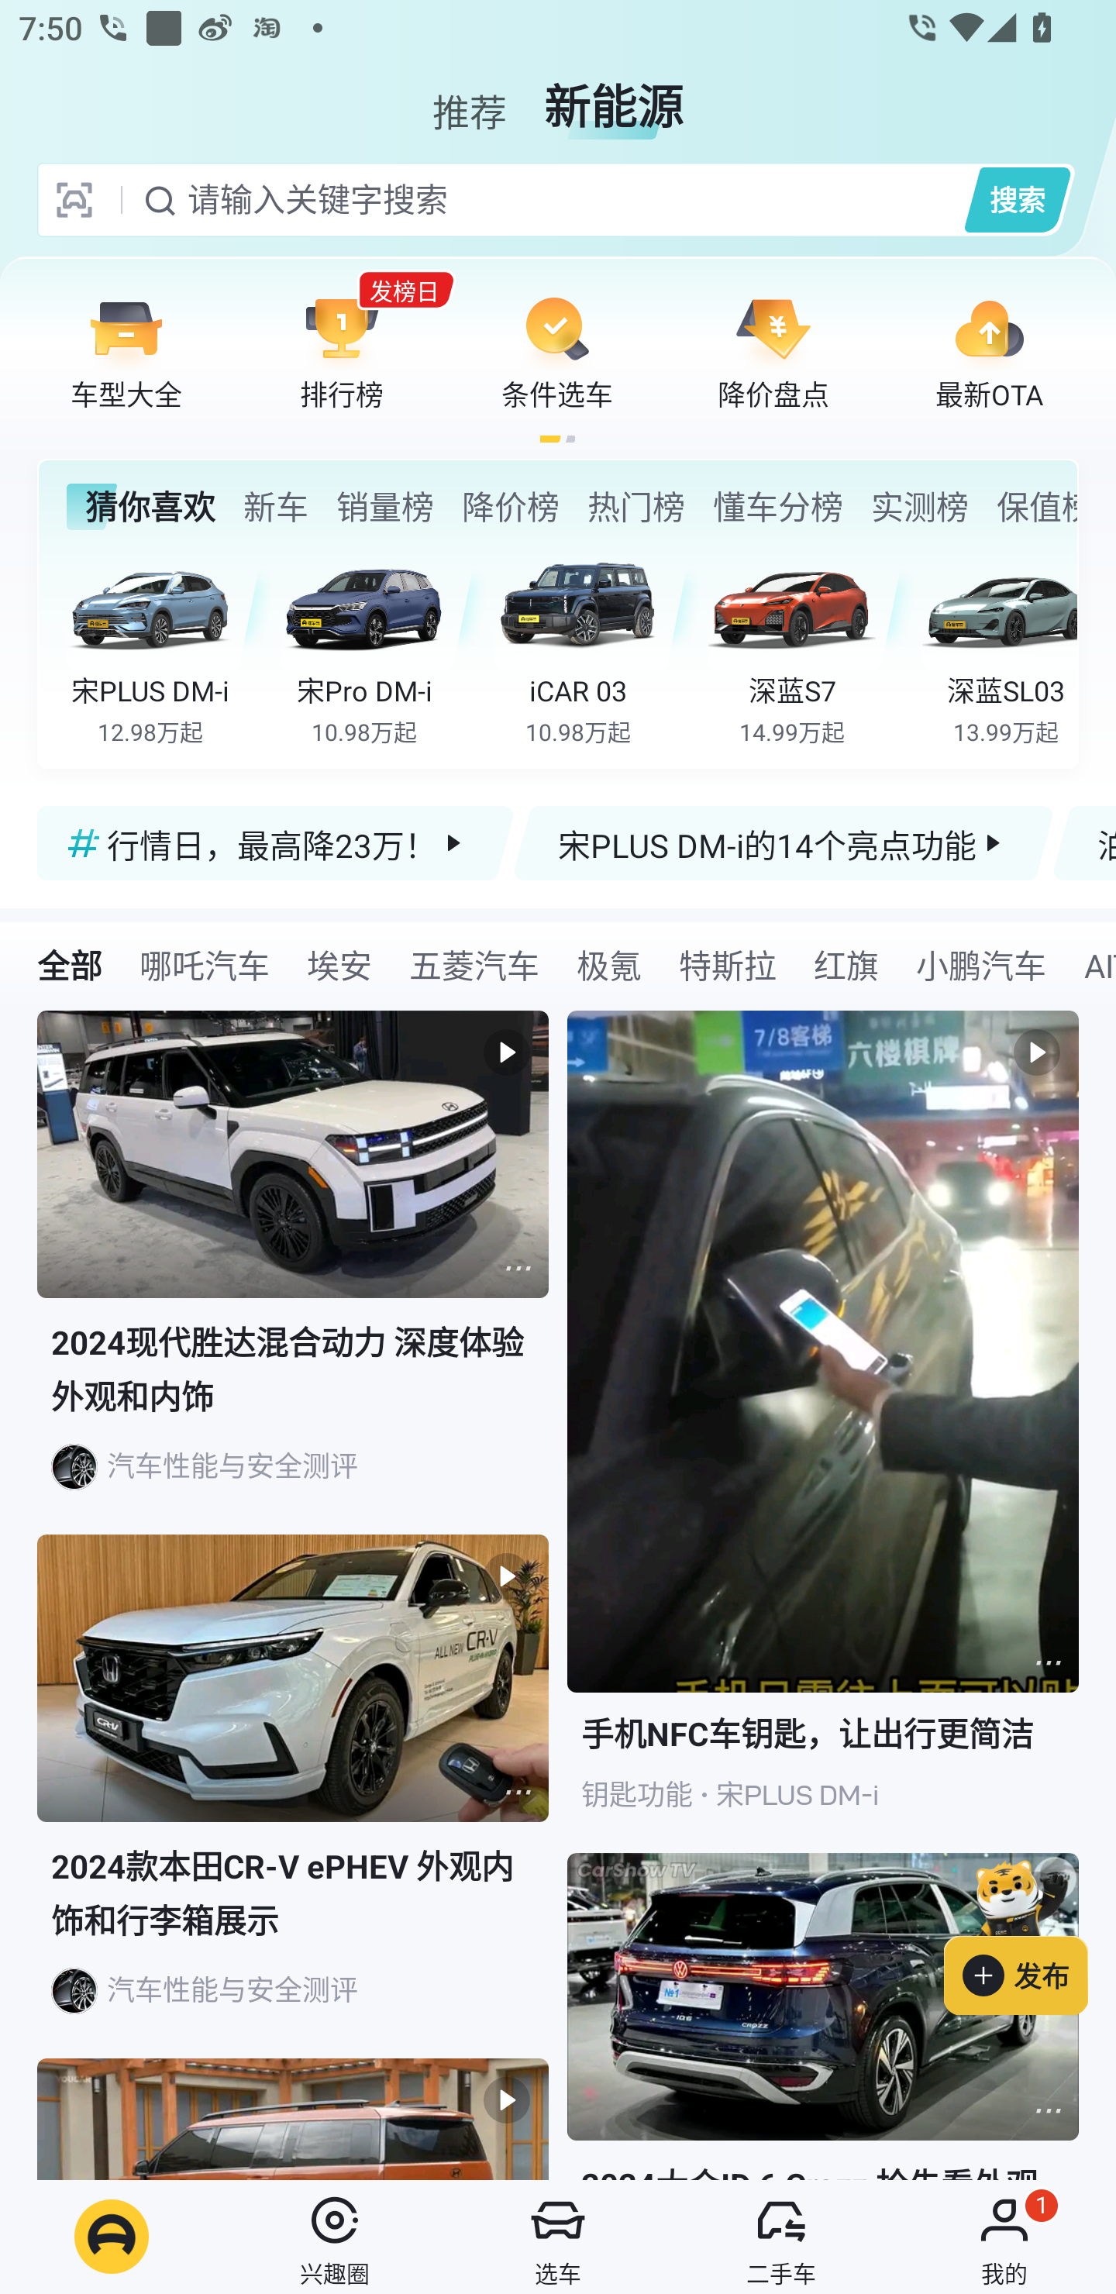 The height and width of the screenshot is (2294, 1116). Describe the element at coordinates (823, 1432) in the screenshot. I see `  手机NFC车钥匙，让出行更简洁 钥匙功能 宋PLUS DM-i` at that location.